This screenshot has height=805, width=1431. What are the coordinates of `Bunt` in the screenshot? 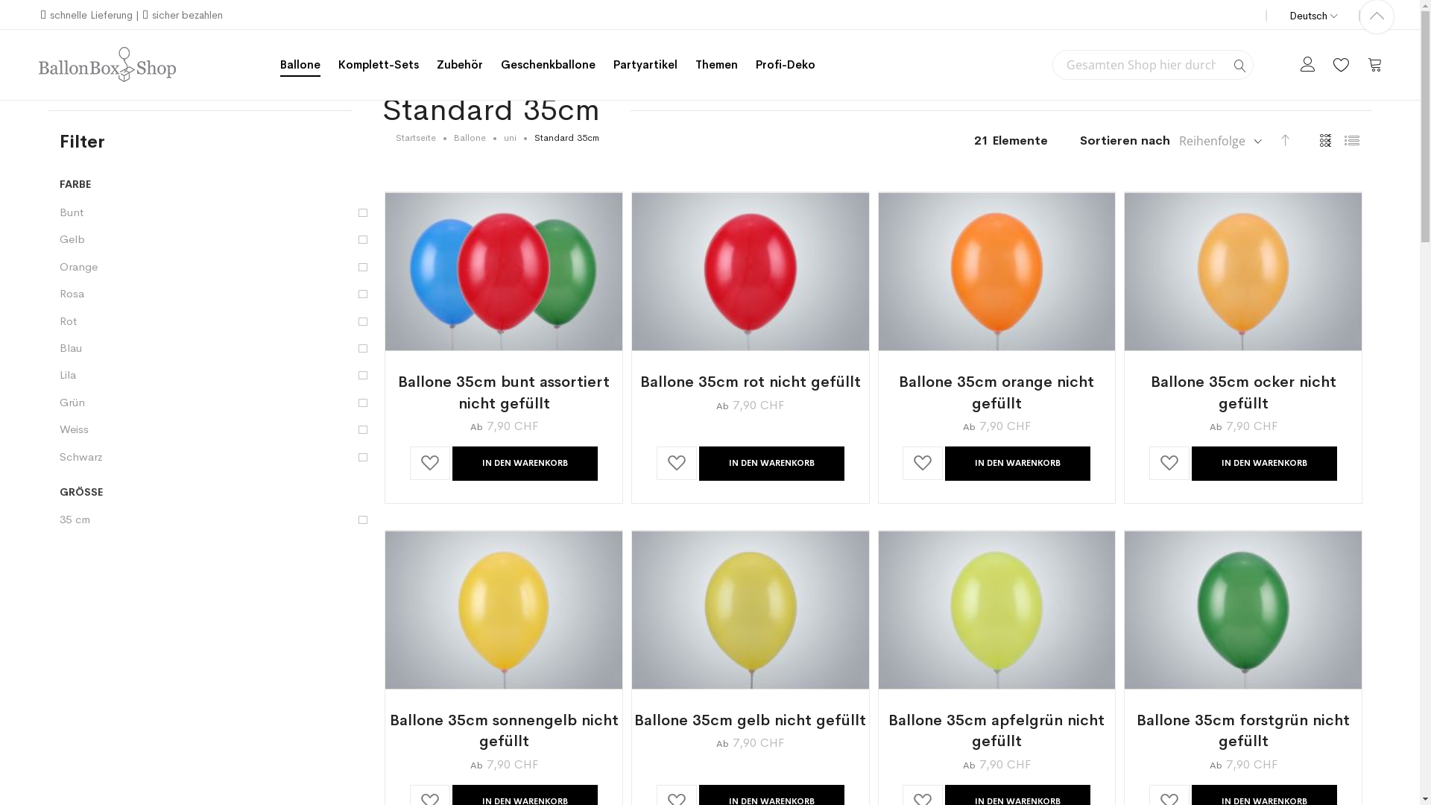 It's located at (216, 212).